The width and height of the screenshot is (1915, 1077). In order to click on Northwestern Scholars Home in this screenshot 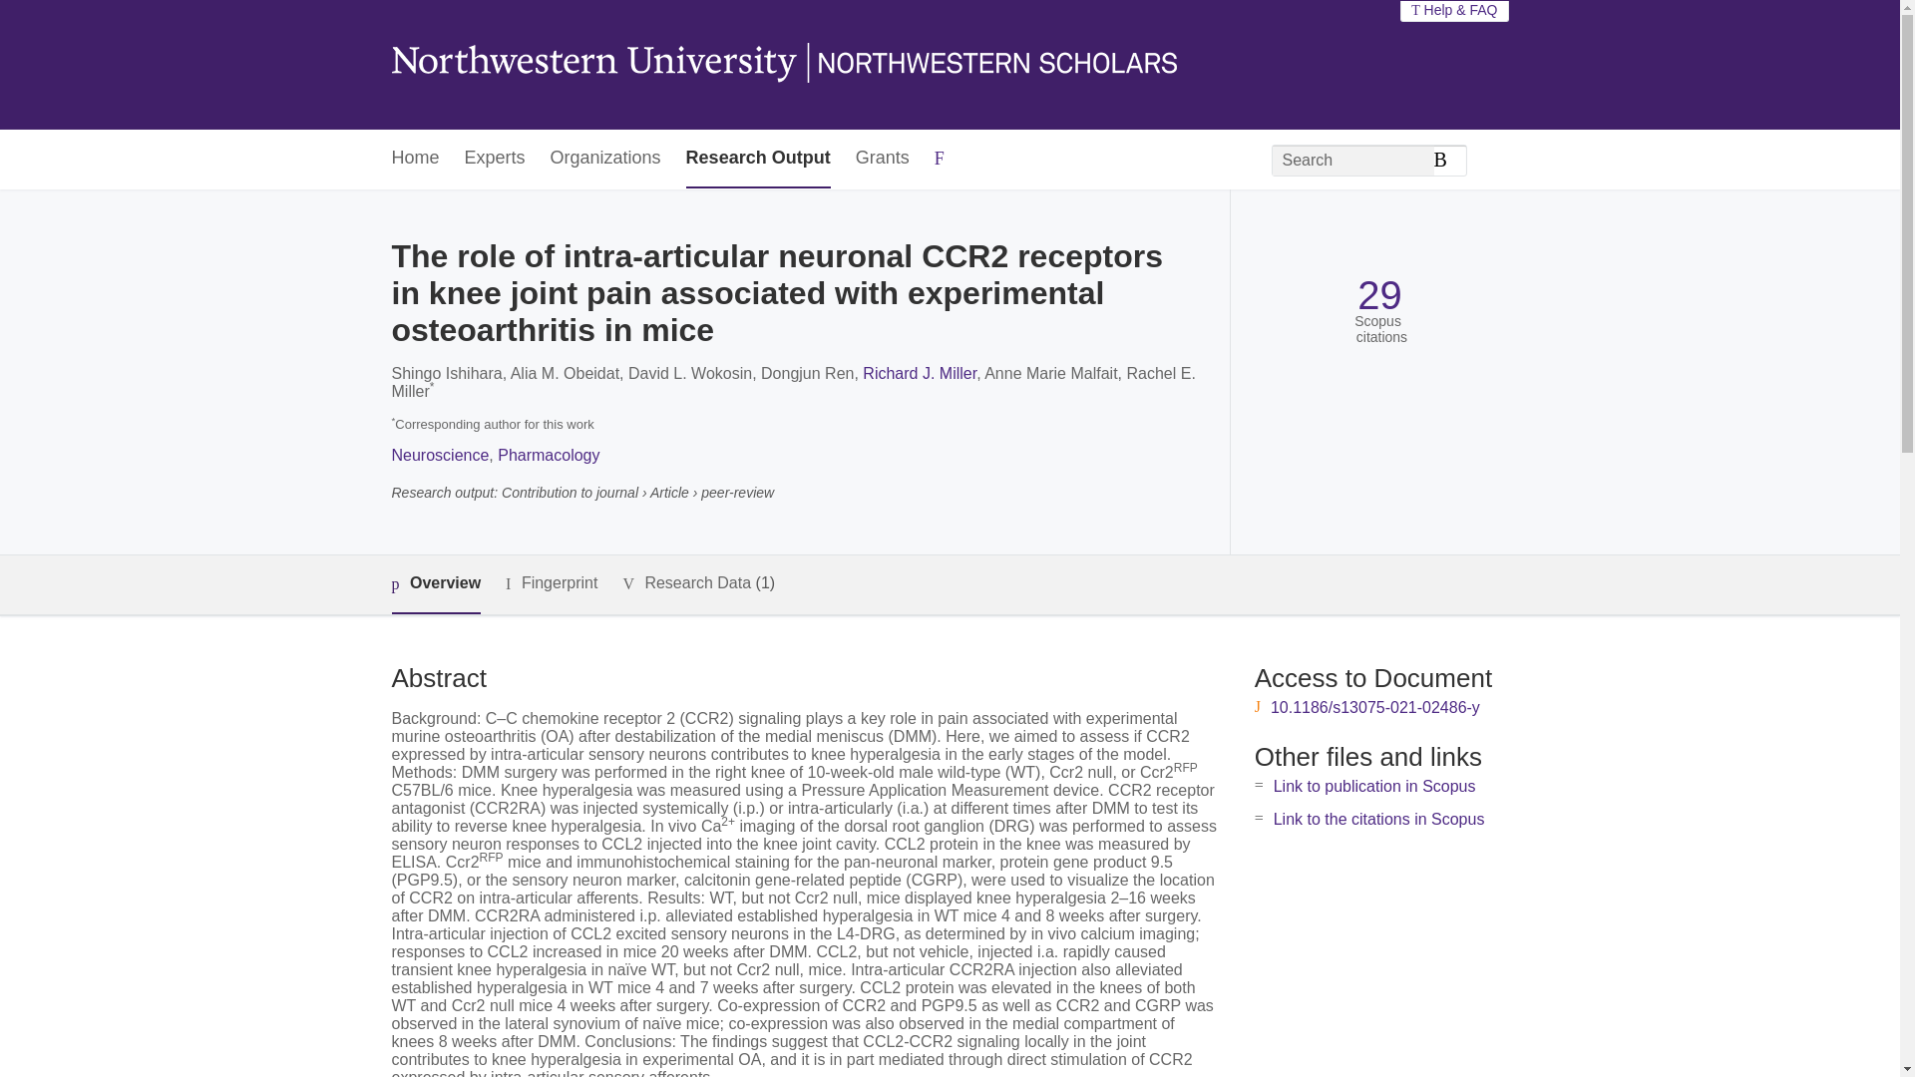, I will do `click(782, 65)`.